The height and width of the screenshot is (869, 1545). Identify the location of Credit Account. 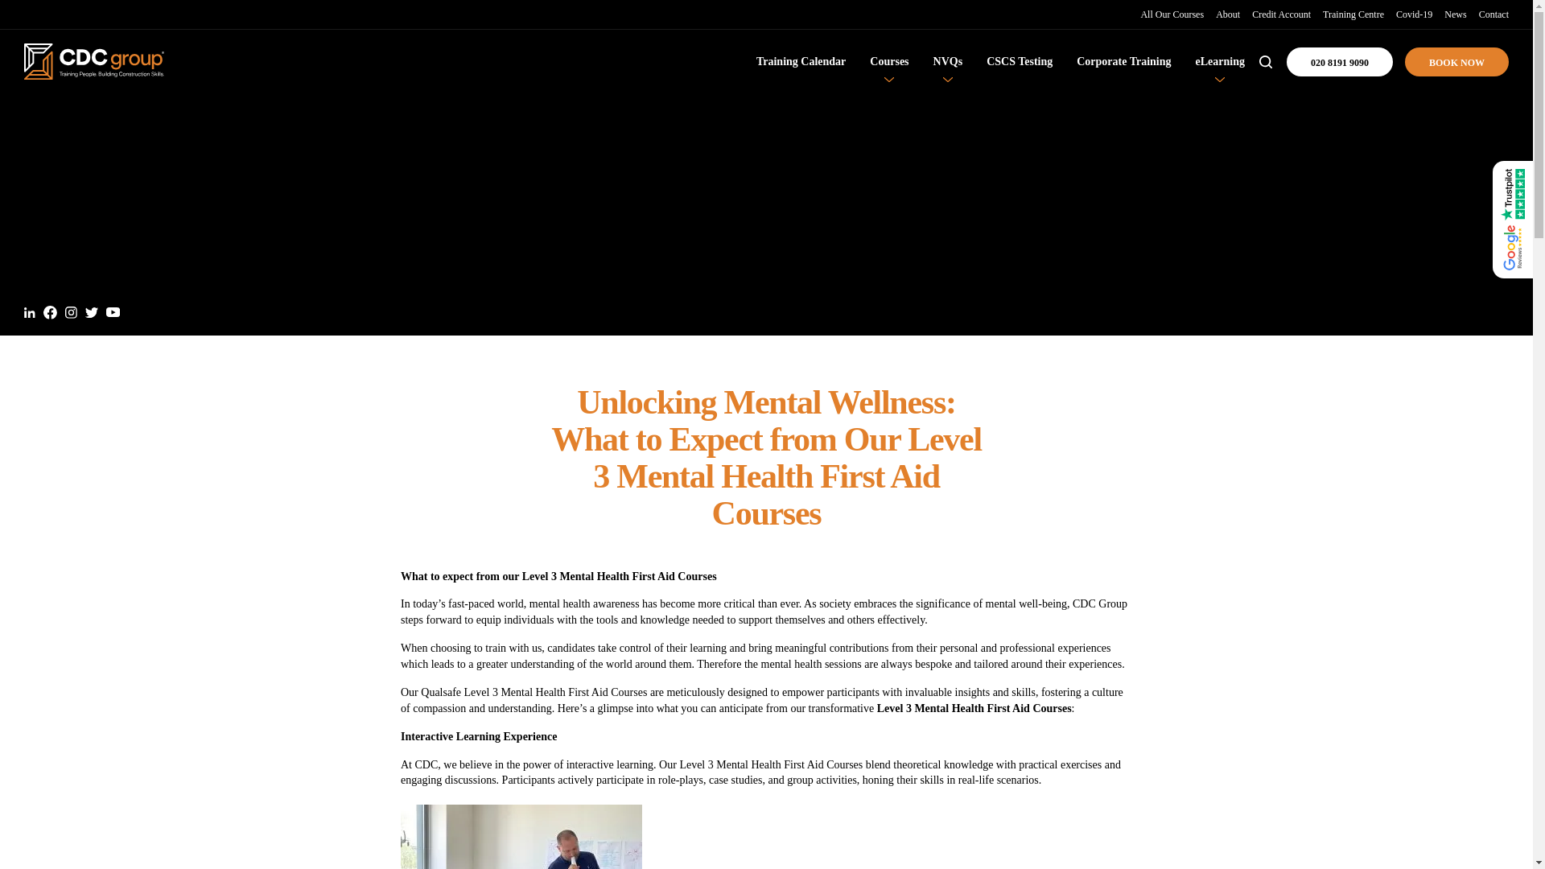
(1281, 14).